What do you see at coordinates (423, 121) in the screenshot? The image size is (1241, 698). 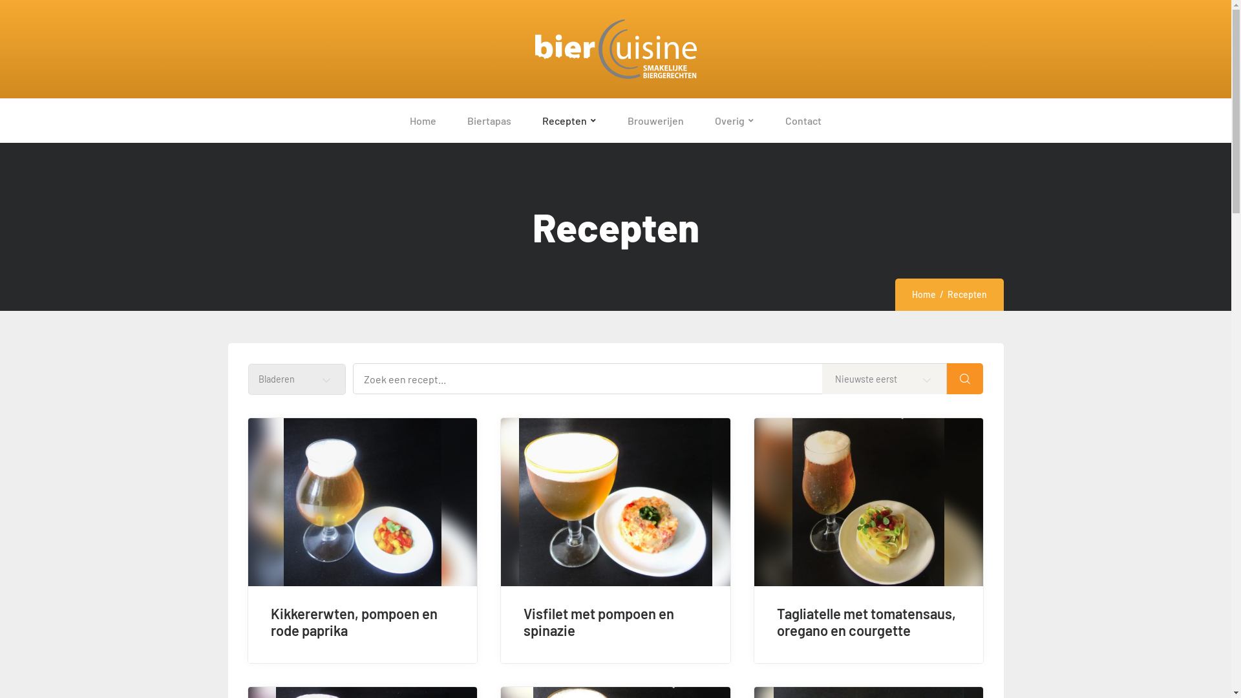 I see `Home` at bounding box center [423, 121].